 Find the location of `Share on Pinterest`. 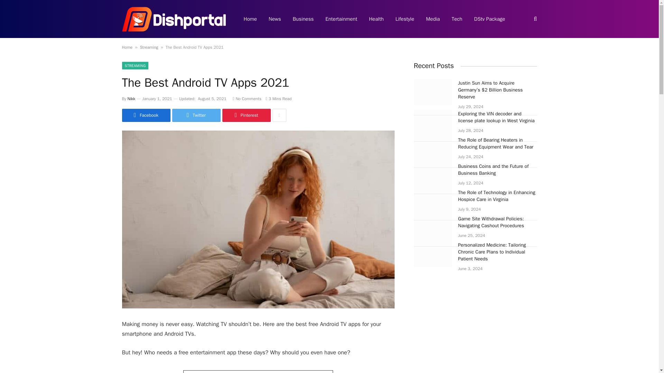

Share on Pinterest is located at coordinates (246, 115).